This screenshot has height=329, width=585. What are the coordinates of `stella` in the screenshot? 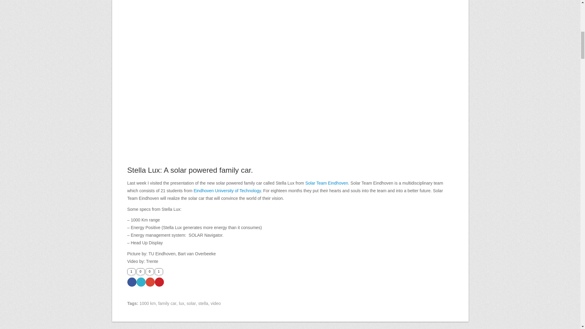 It's located at (203, 303).